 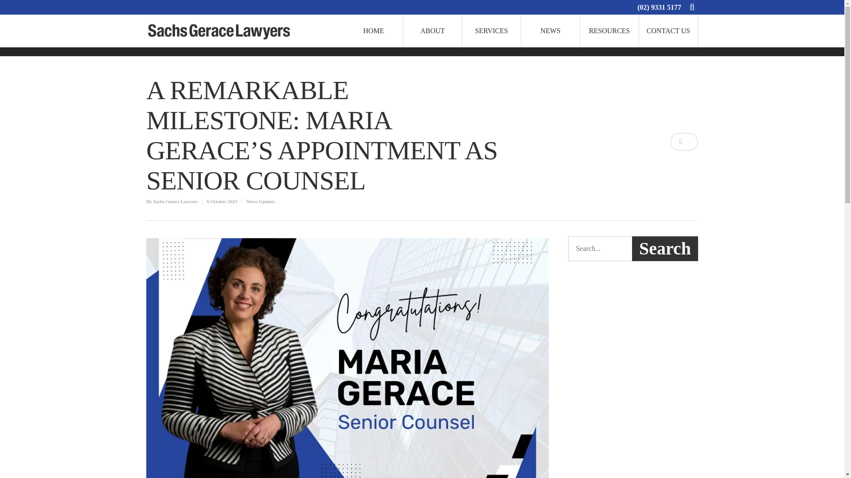 What do you see at coordinates (175, 201) in the screenshot?
I see `Sachs Gerace Lawyers` at bounding box center [175, 201].